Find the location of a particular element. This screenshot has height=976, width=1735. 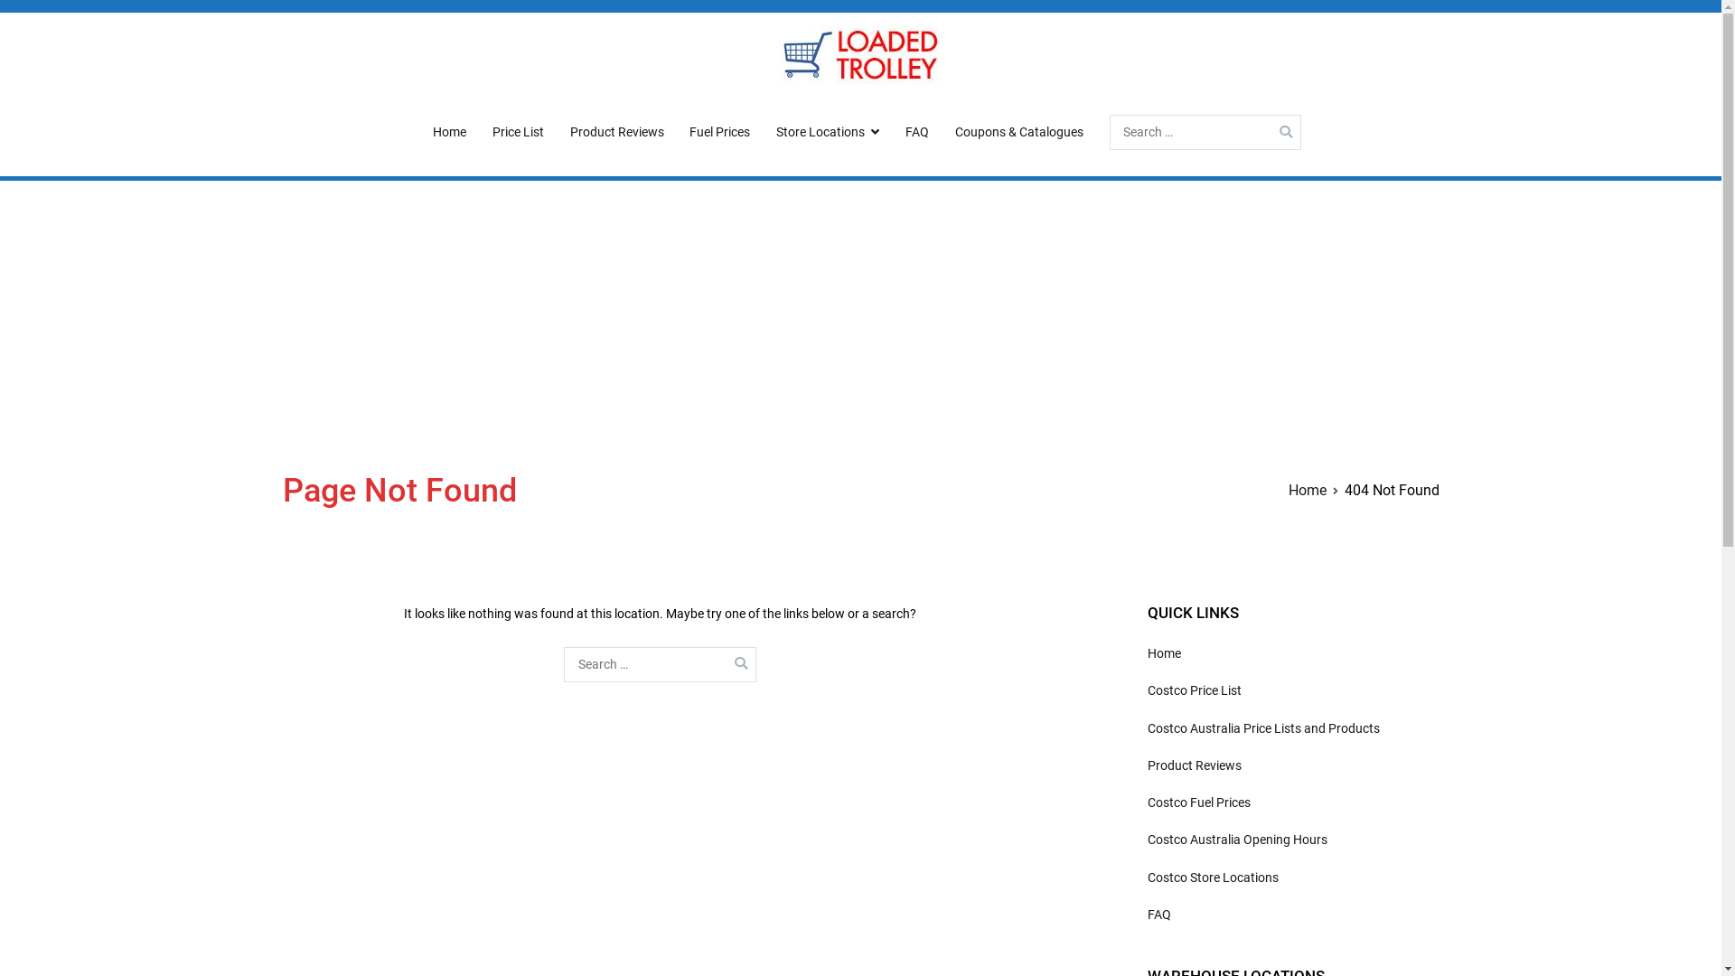

Costco Fuel Prices is located at coordinates (1199, 803).